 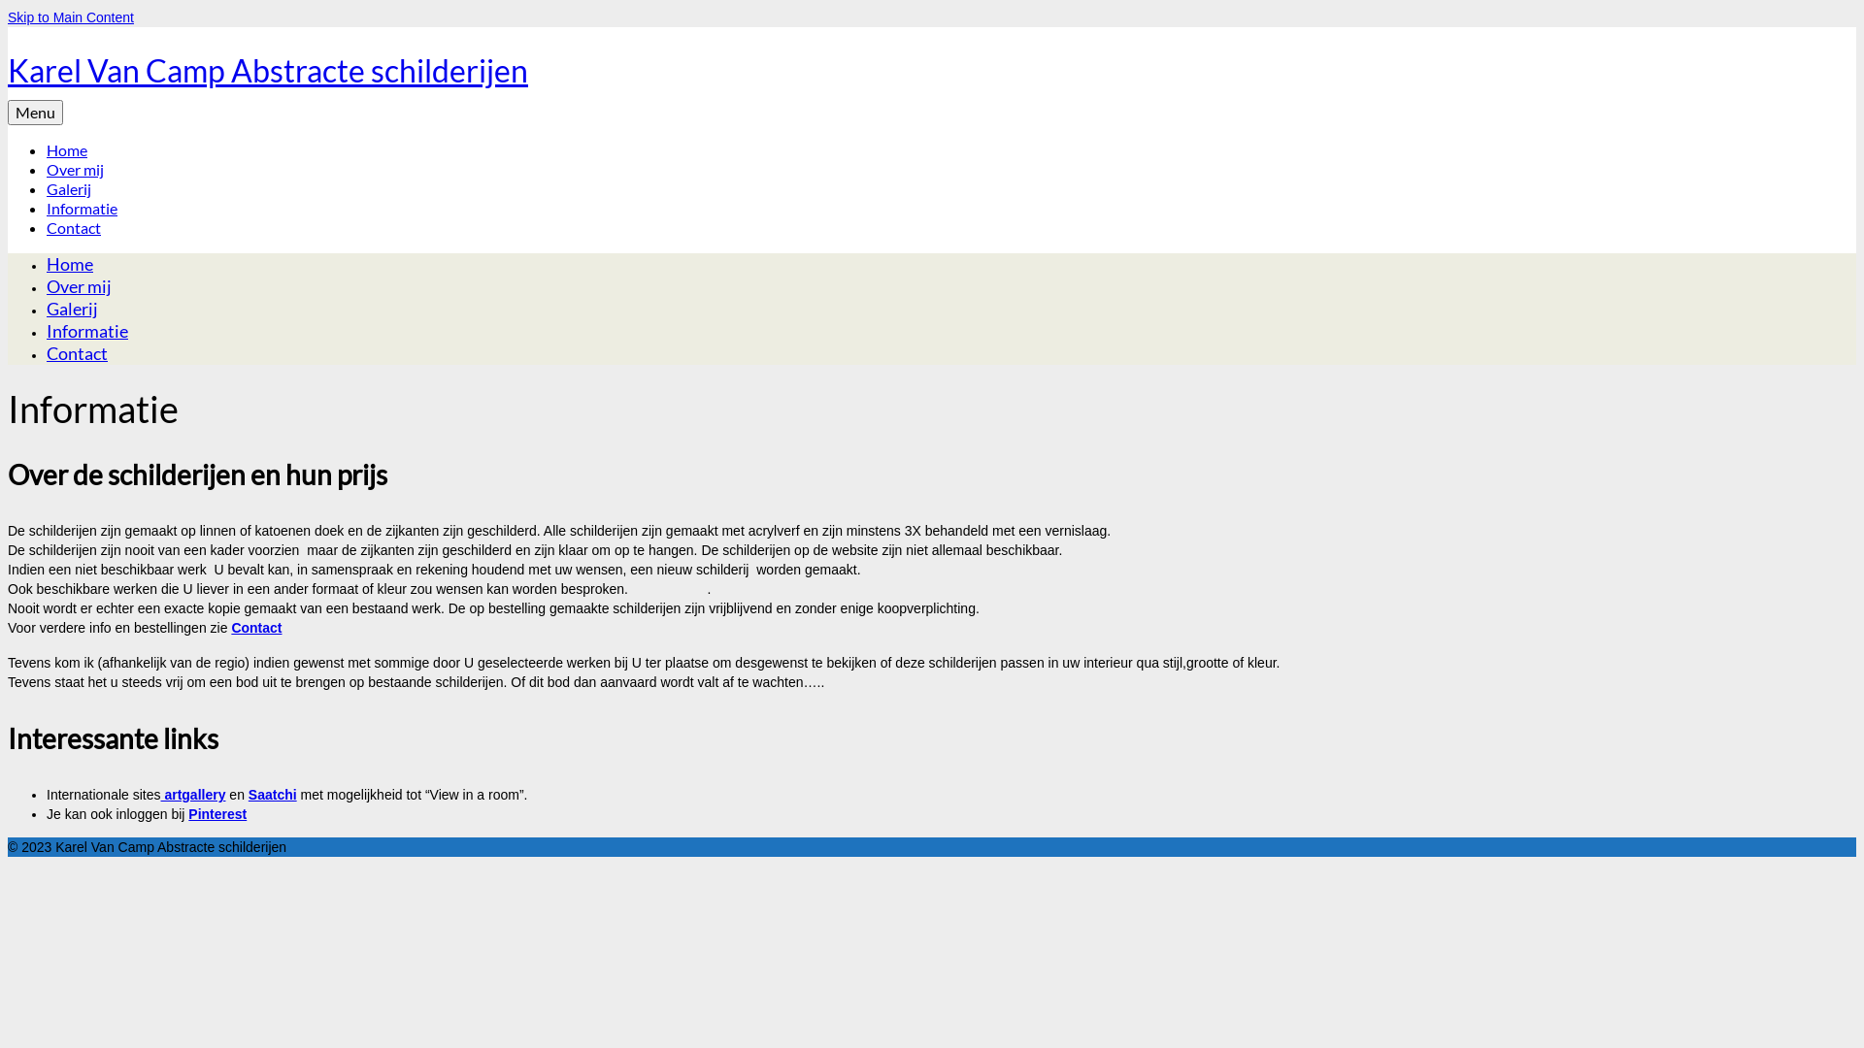 I want to click on Pinterest, so click(x=217, y=814).